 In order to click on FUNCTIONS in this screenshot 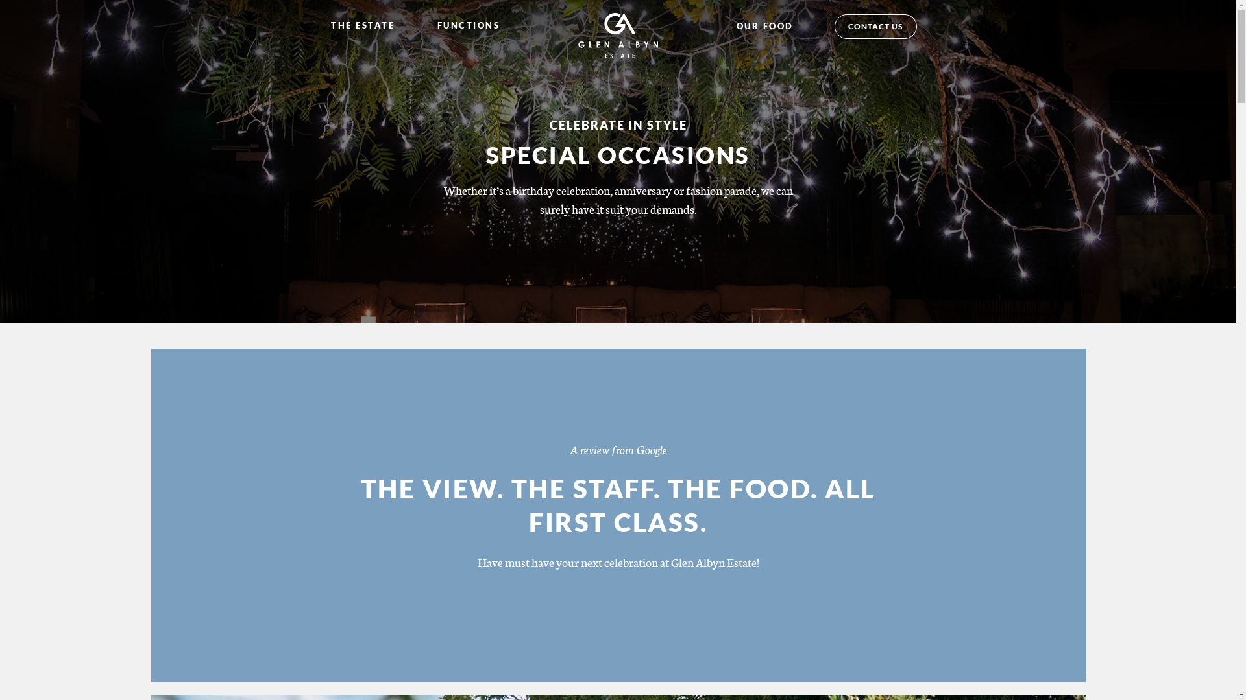, I will do `click(469, 25)`.